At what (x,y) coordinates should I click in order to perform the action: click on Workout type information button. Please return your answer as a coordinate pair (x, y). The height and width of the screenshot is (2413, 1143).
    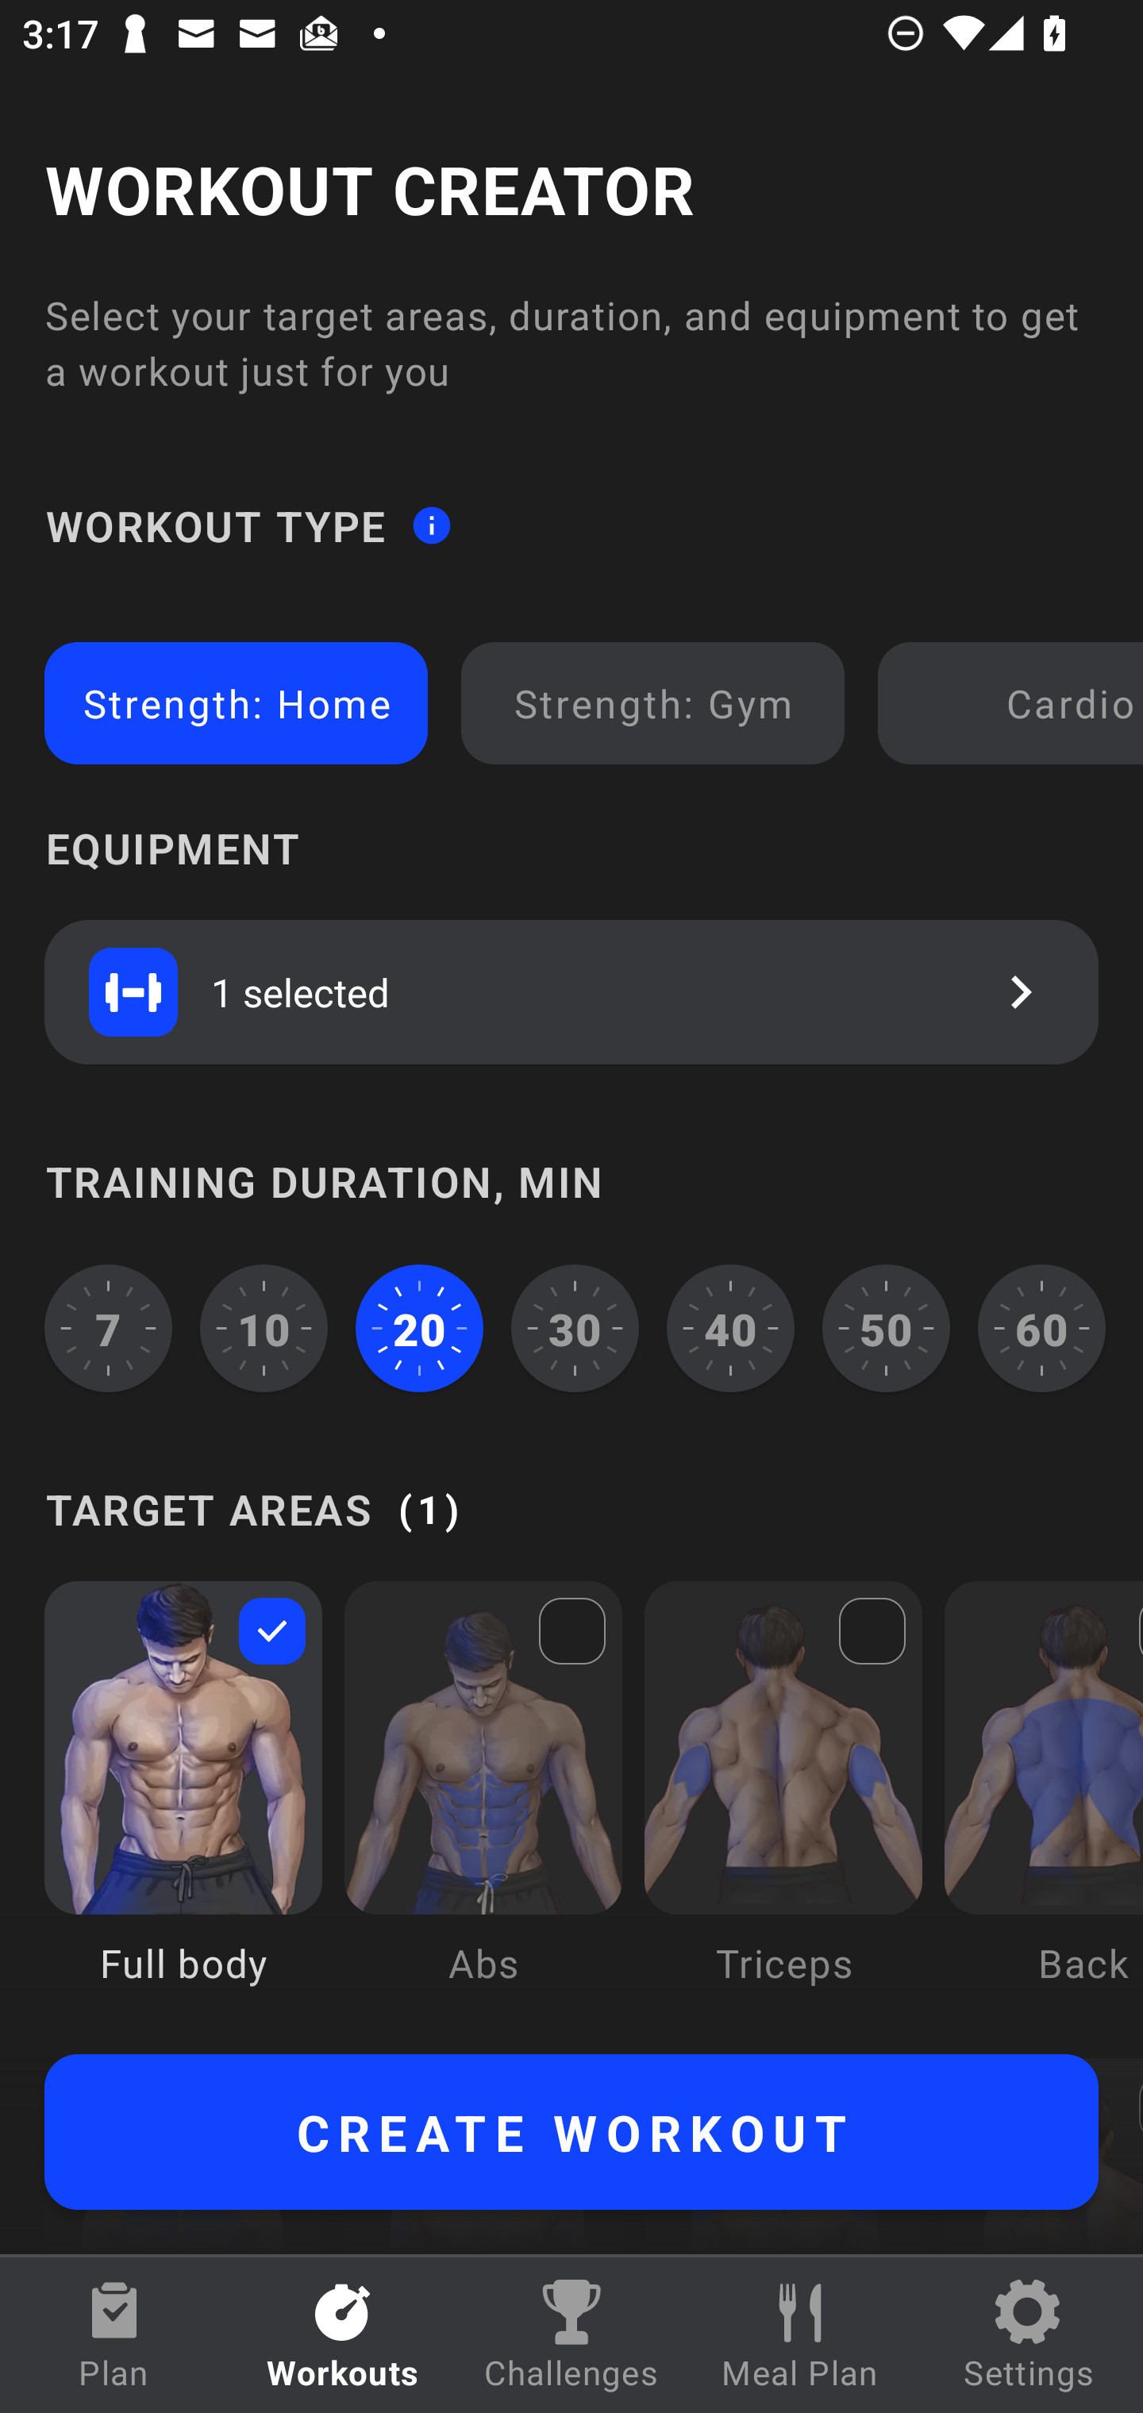
    Looking at the image, I should click on (431, 524).